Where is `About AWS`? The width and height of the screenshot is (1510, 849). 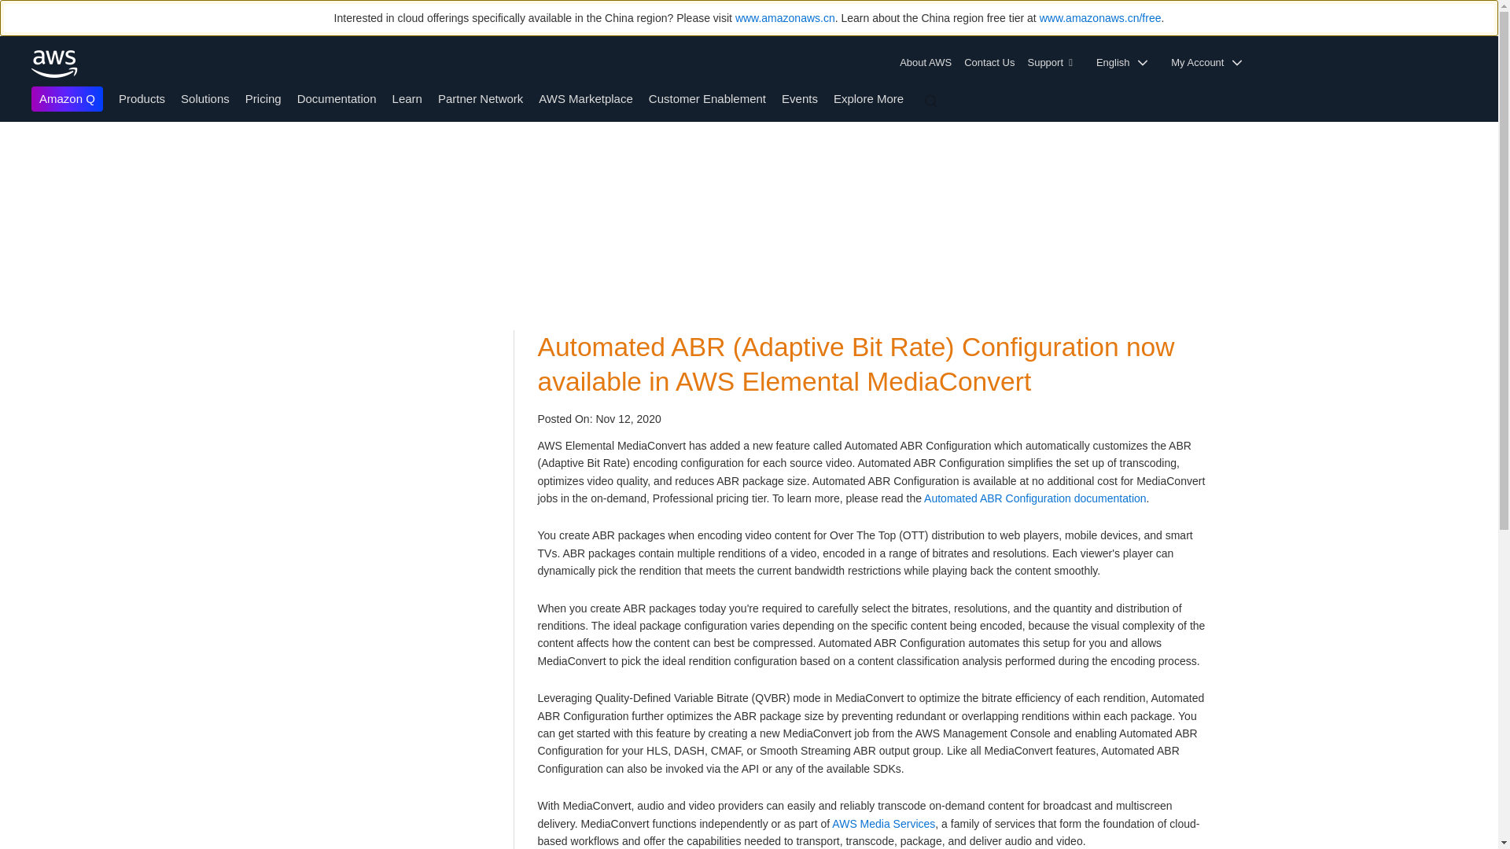 About AWS is located at coordinates (928, 63).